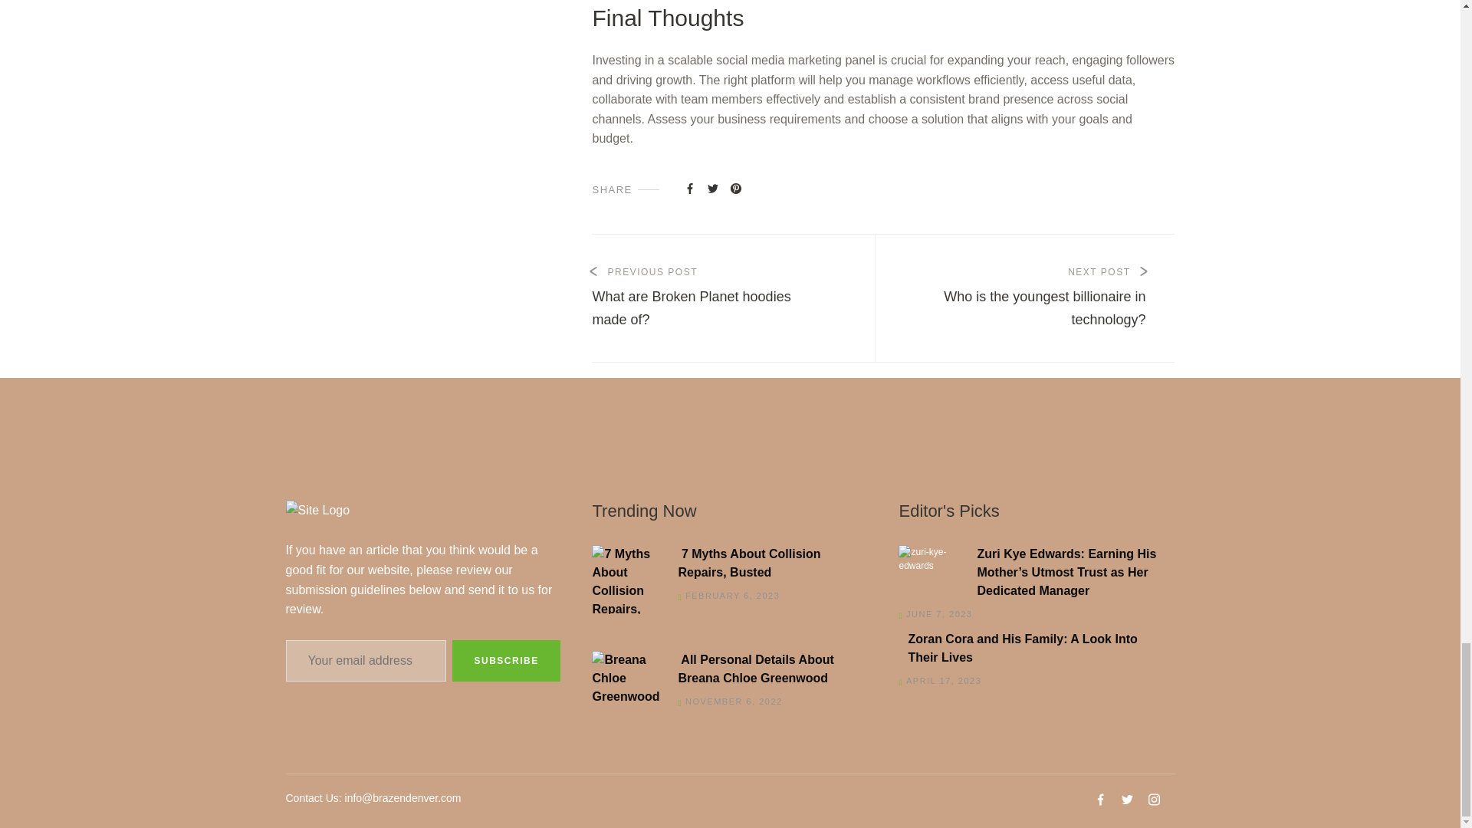 This screenshot has width=1472, height=828. I want to click on The Best Social Media Marketing Panel for Businesses, so click(690, 187).